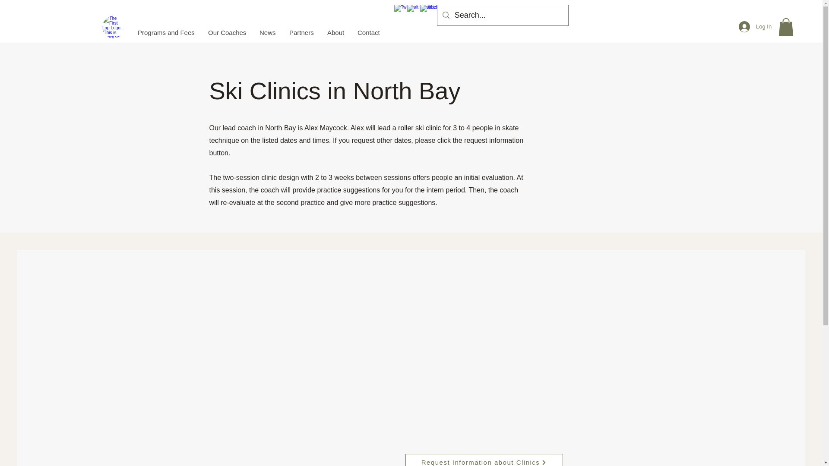  I want to click on Log In, so click(753, 27).